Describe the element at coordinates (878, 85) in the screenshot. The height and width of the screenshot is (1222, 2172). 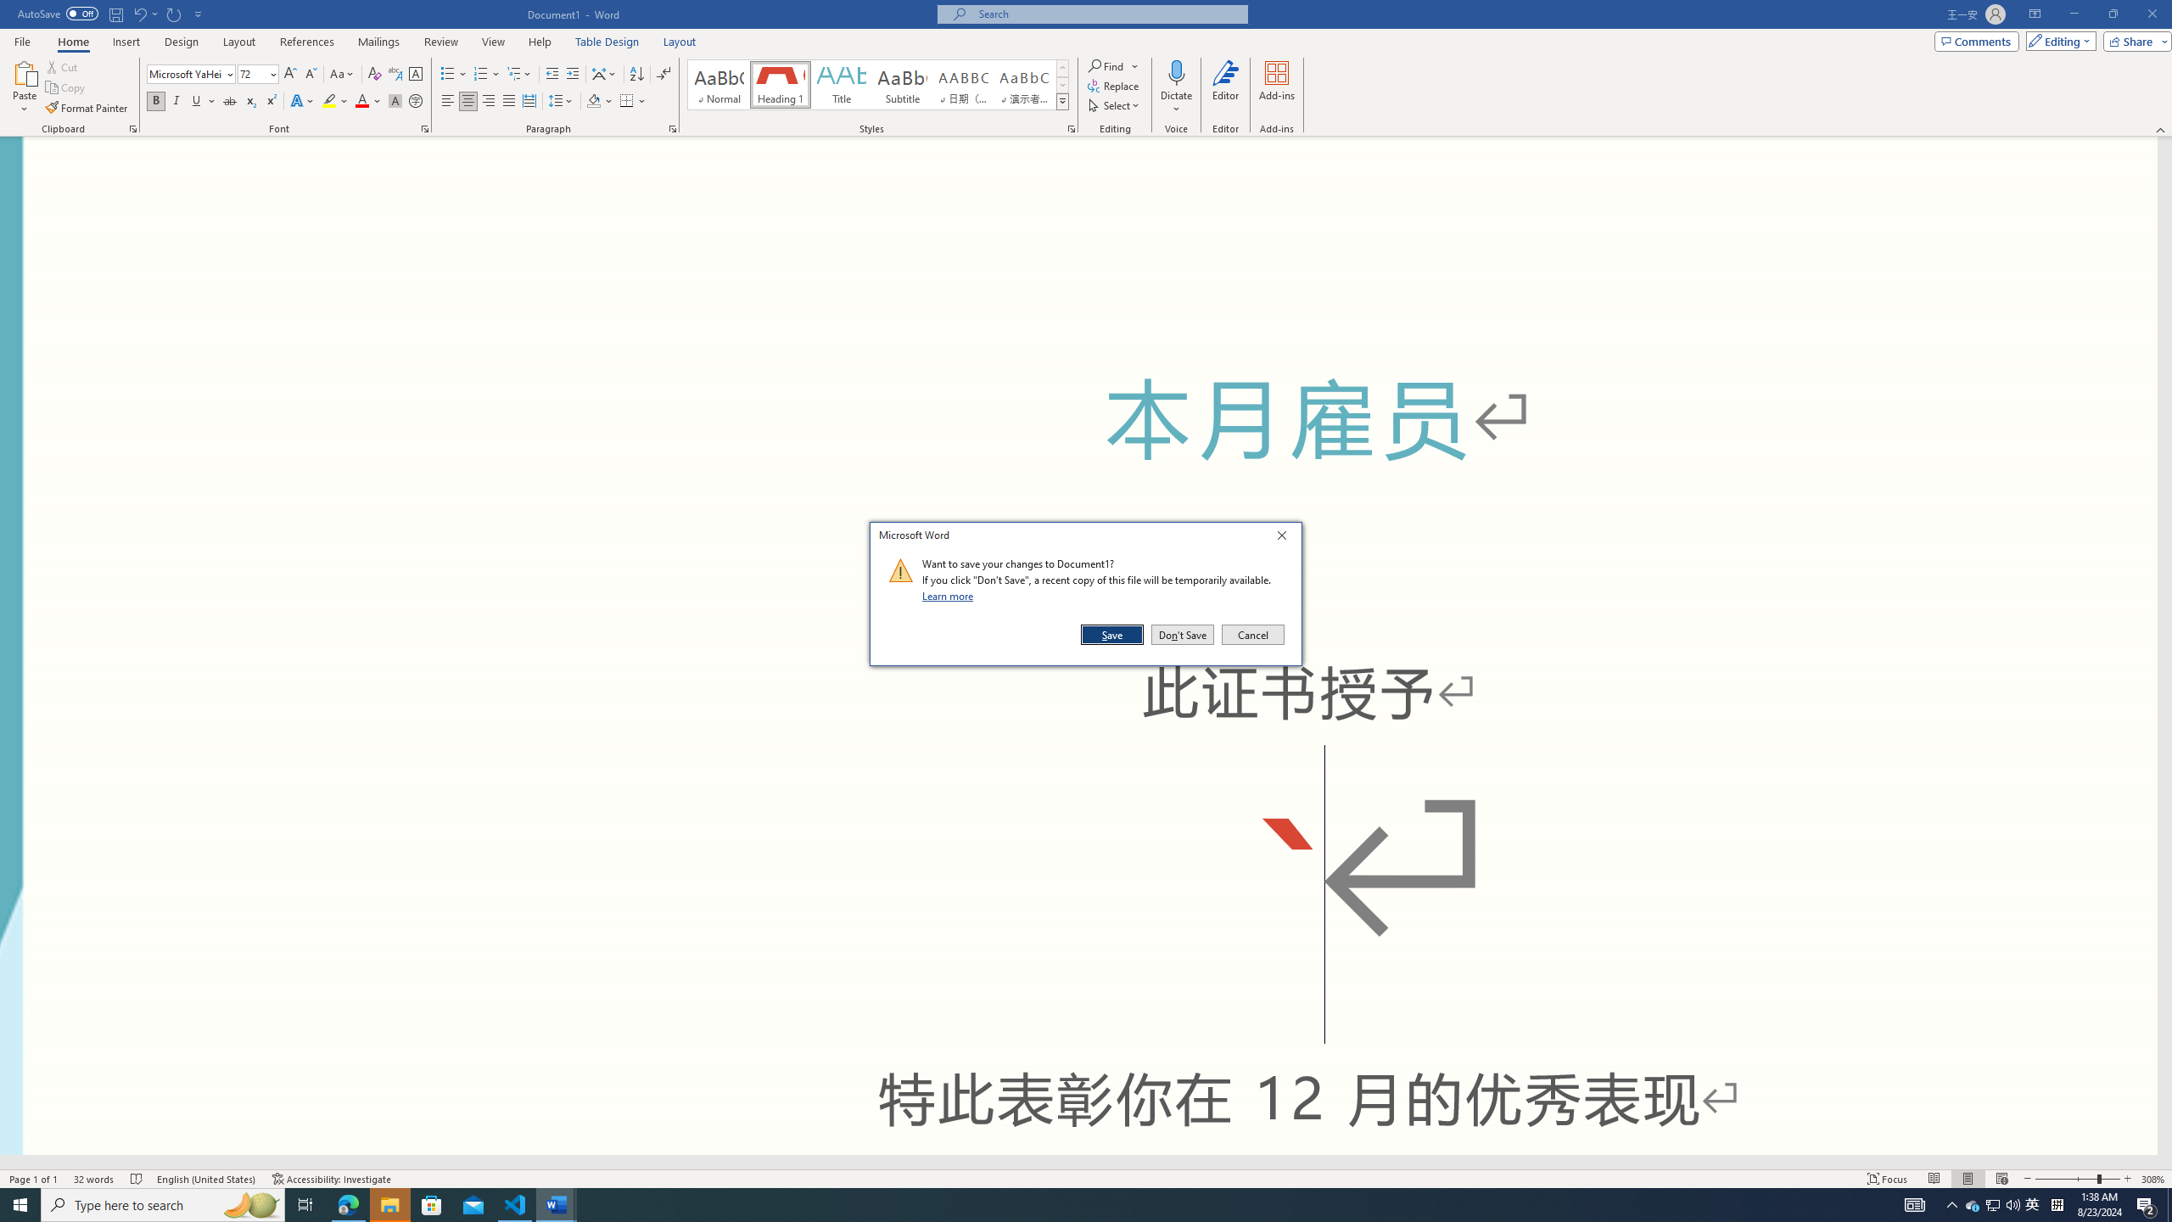
I see `AutomationID: QuickStylesGallery` at that location.